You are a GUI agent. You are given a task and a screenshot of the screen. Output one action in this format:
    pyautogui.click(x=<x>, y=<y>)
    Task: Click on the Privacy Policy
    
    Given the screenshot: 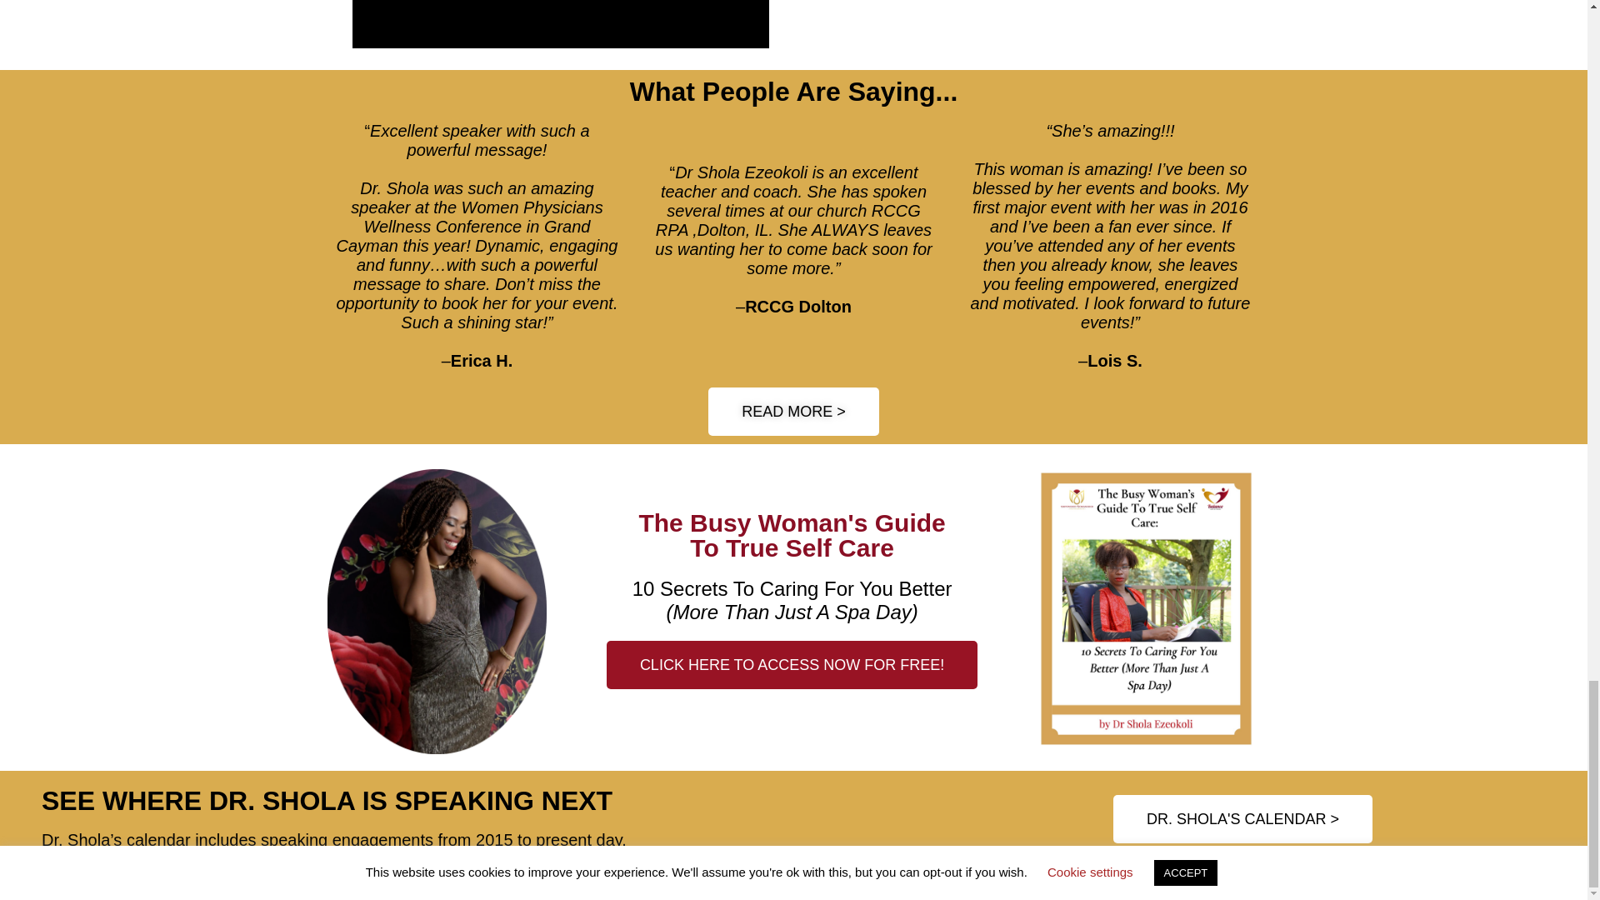 What is the action you would take?
    pyautogui.click(x=851, y=882)
    